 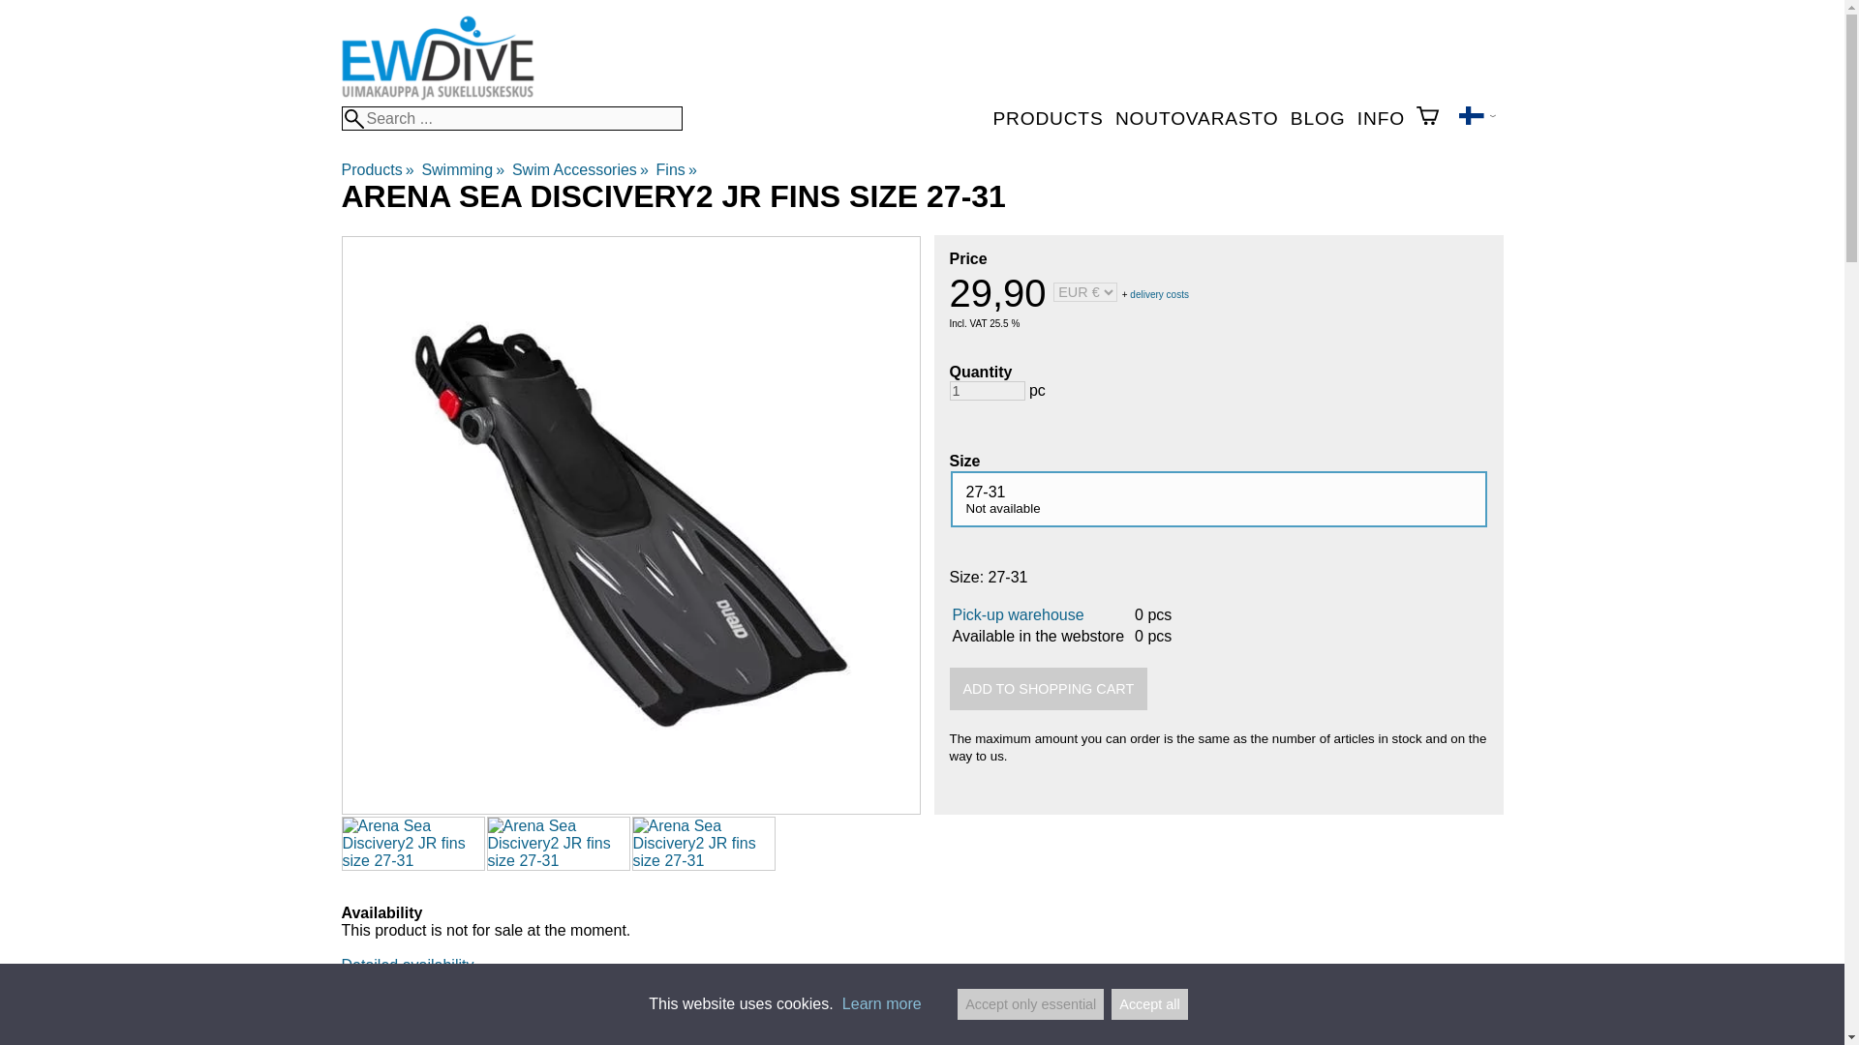 What do you see at coordinates (1149, 1004) in the screenshot?
I see `Accept all` at bounding box center [1149, 1004].